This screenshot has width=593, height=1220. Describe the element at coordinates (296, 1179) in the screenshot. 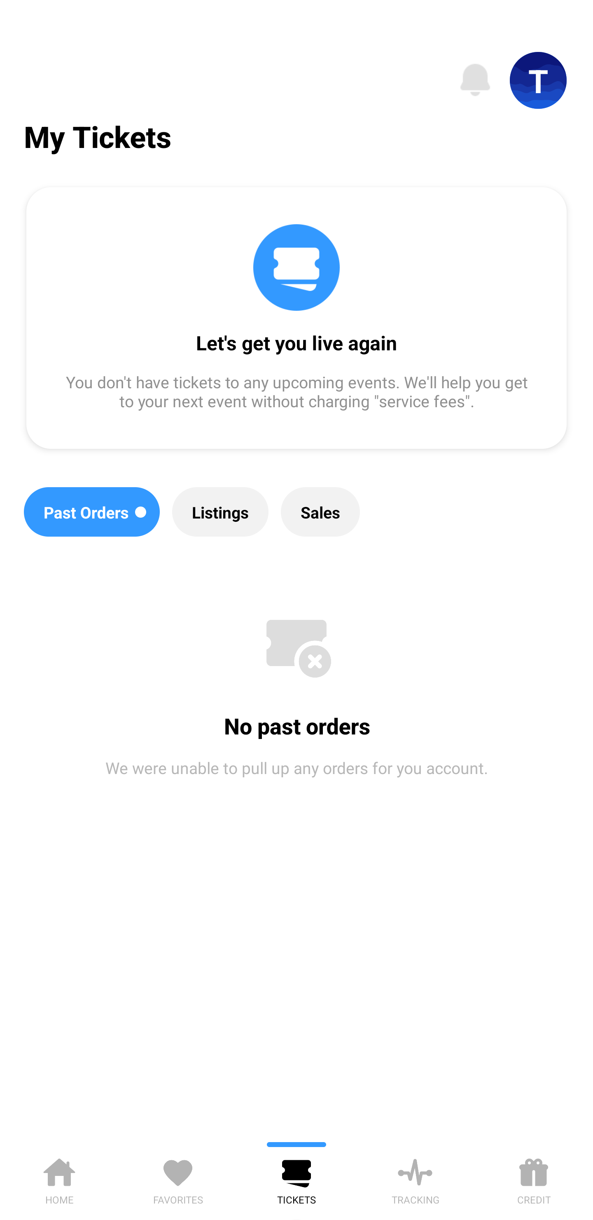

I see `TICKETS` at that location.